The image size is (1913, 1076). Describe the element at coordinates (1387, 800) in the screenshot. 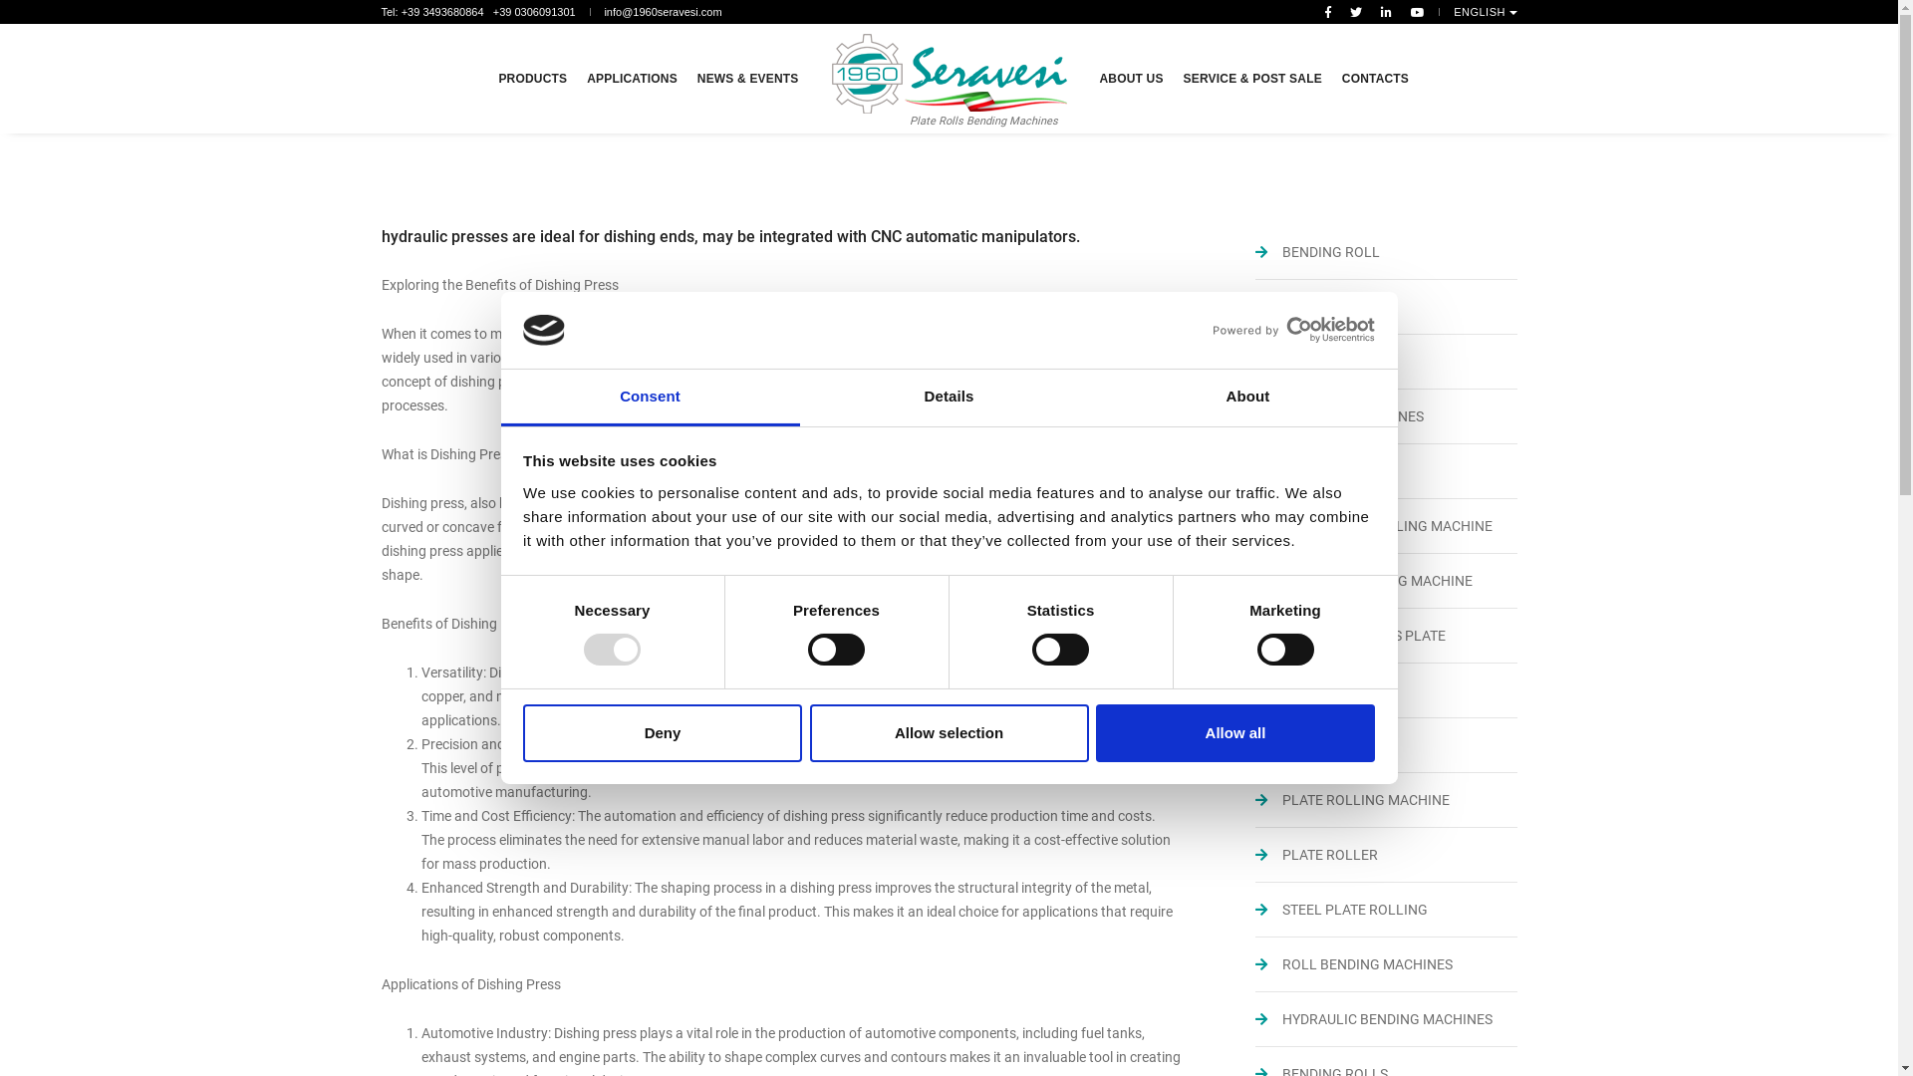

I see `PLATE ROLLING MACHINE` at that location.